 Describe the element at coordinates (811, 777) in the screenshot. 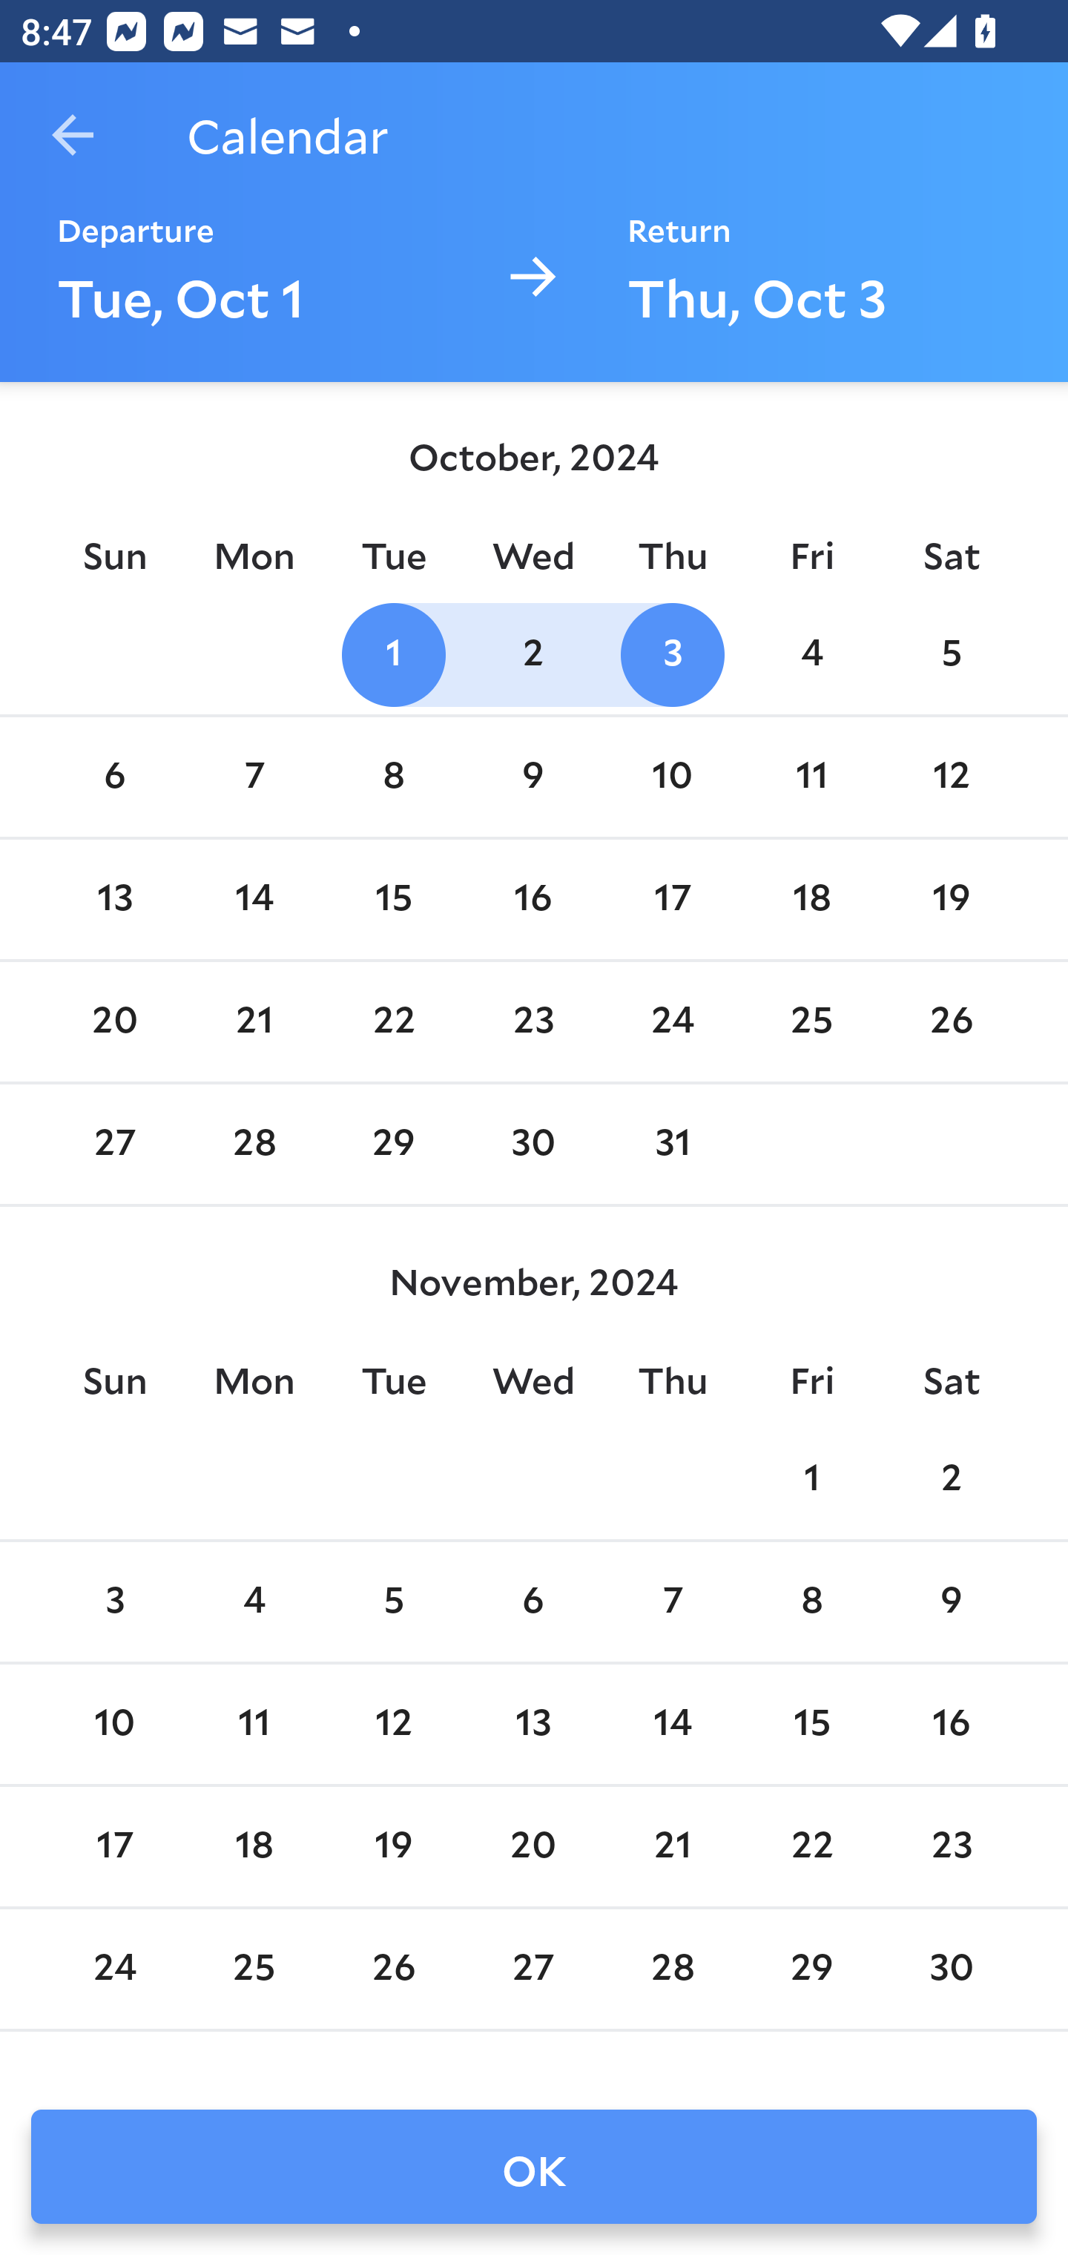

I see `11` at that location.